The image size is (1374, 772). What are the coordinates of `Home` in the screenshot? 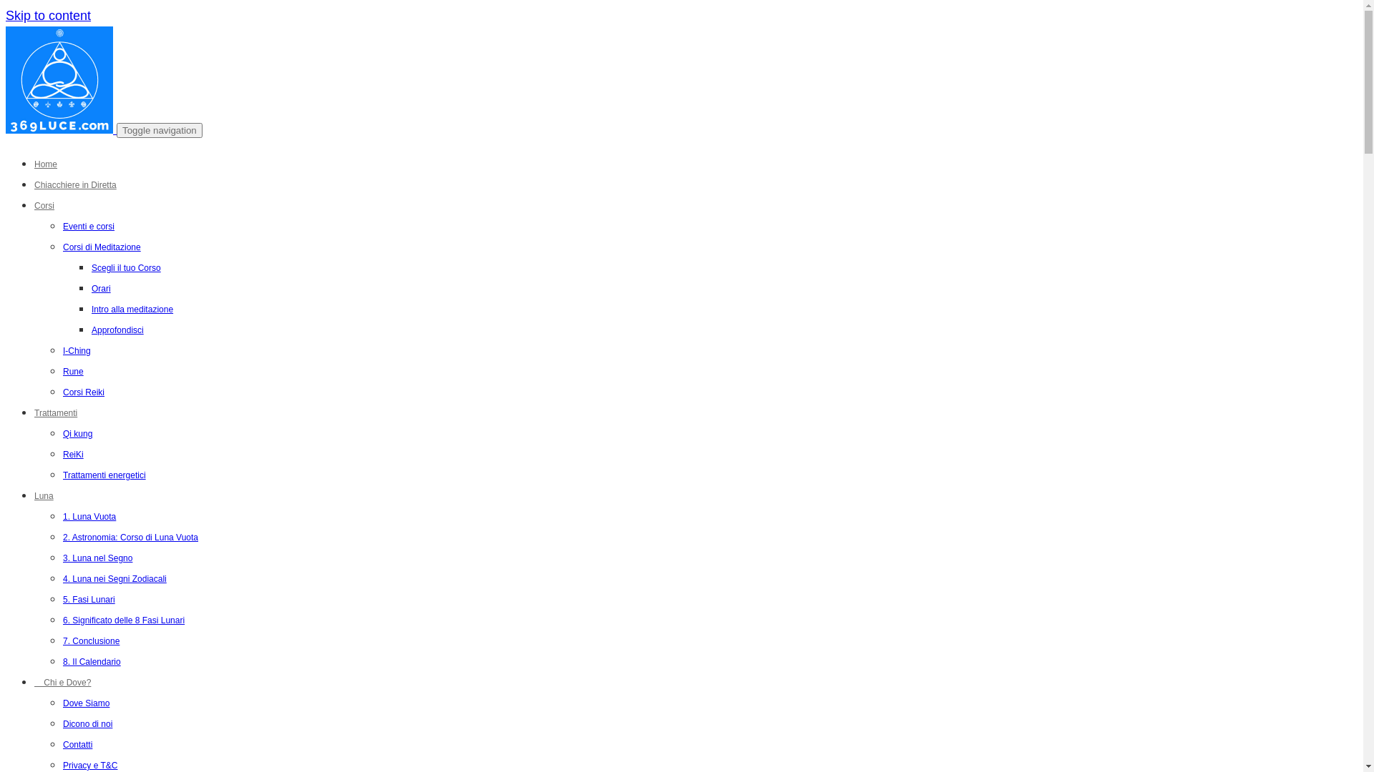 It's located at (46, 164).